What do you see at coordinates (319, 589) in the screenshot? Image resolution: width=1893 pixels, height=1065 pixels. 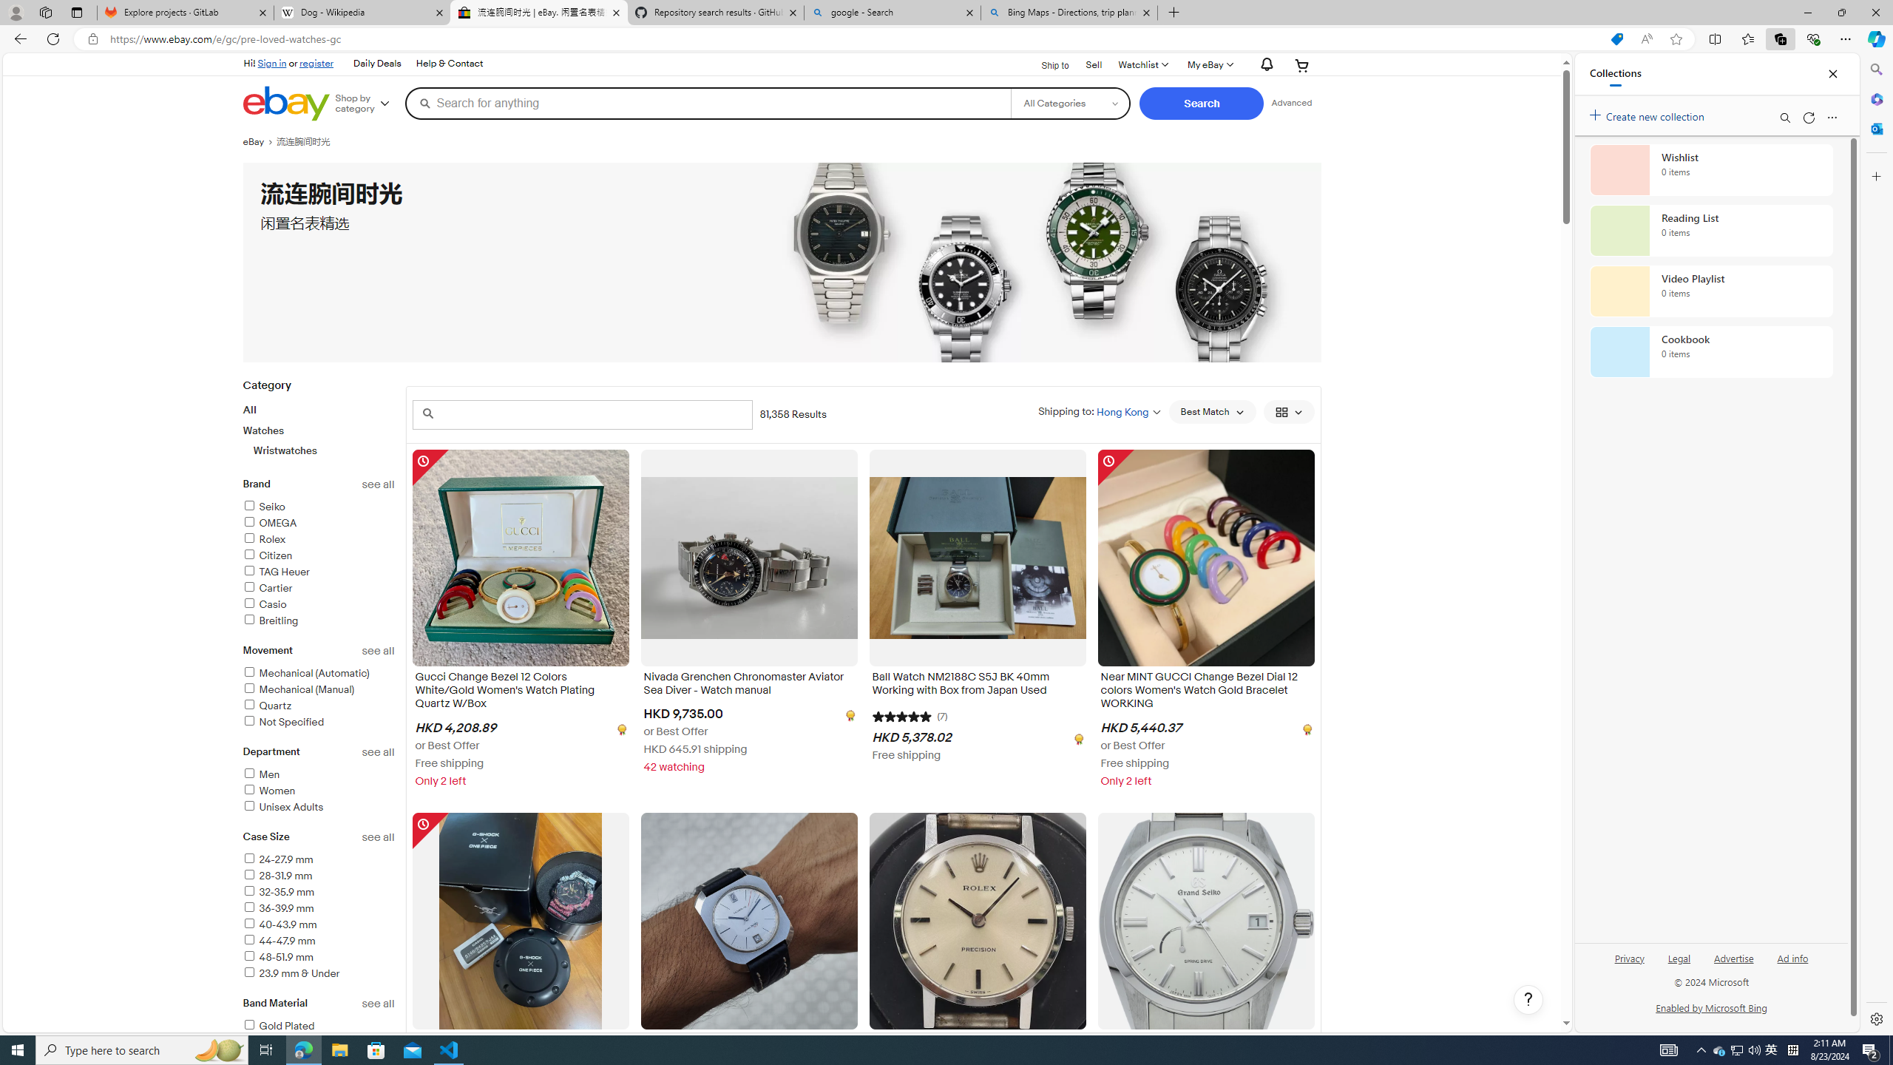 I see `Cartier` at bounding box center [319, 589].